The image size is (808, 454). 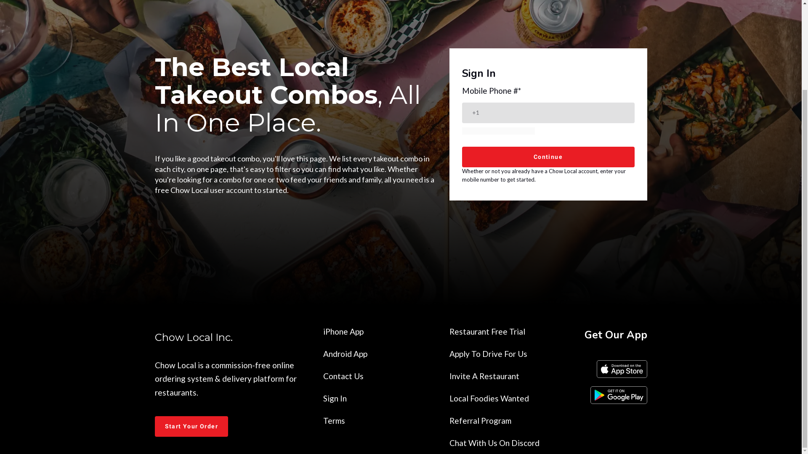 I want to click on Restaurant Free Trial, so click(x=487, y=331).